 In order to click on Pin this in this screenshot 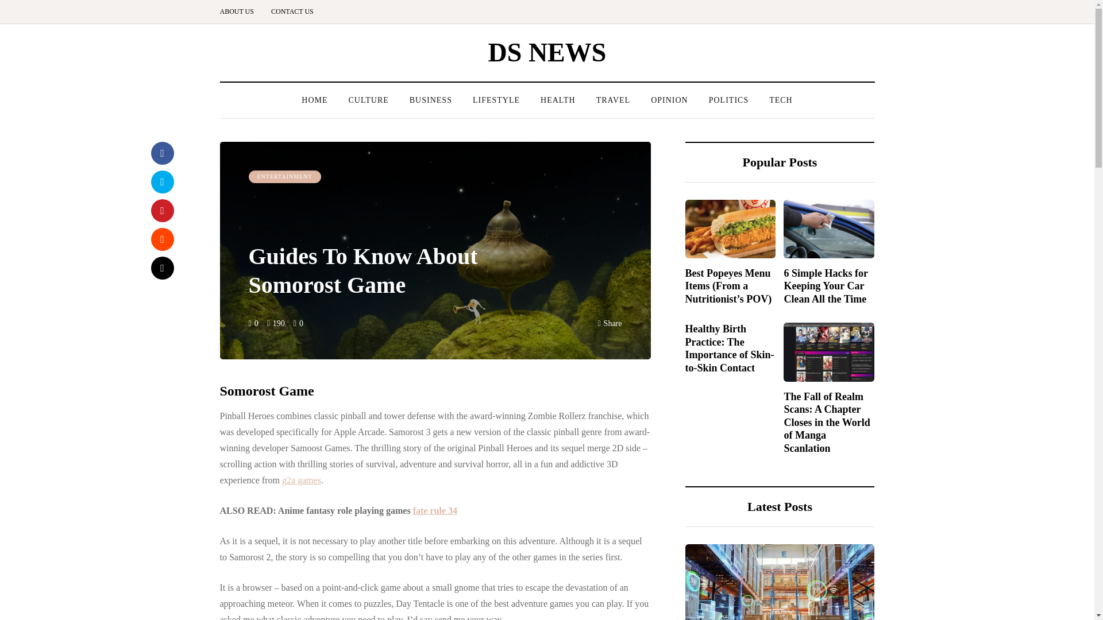, I will do `click(161, 210)`.